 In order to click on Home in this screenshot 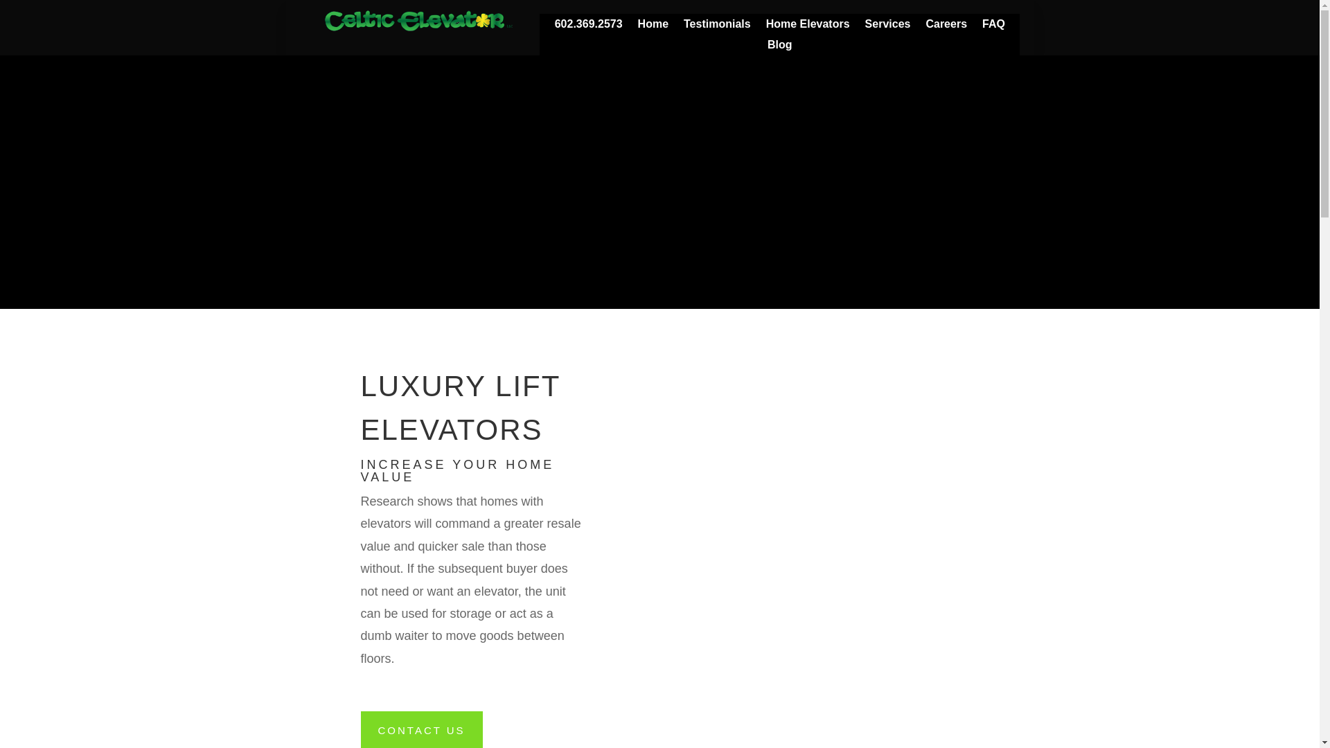, I will do `click(653, 26)`.